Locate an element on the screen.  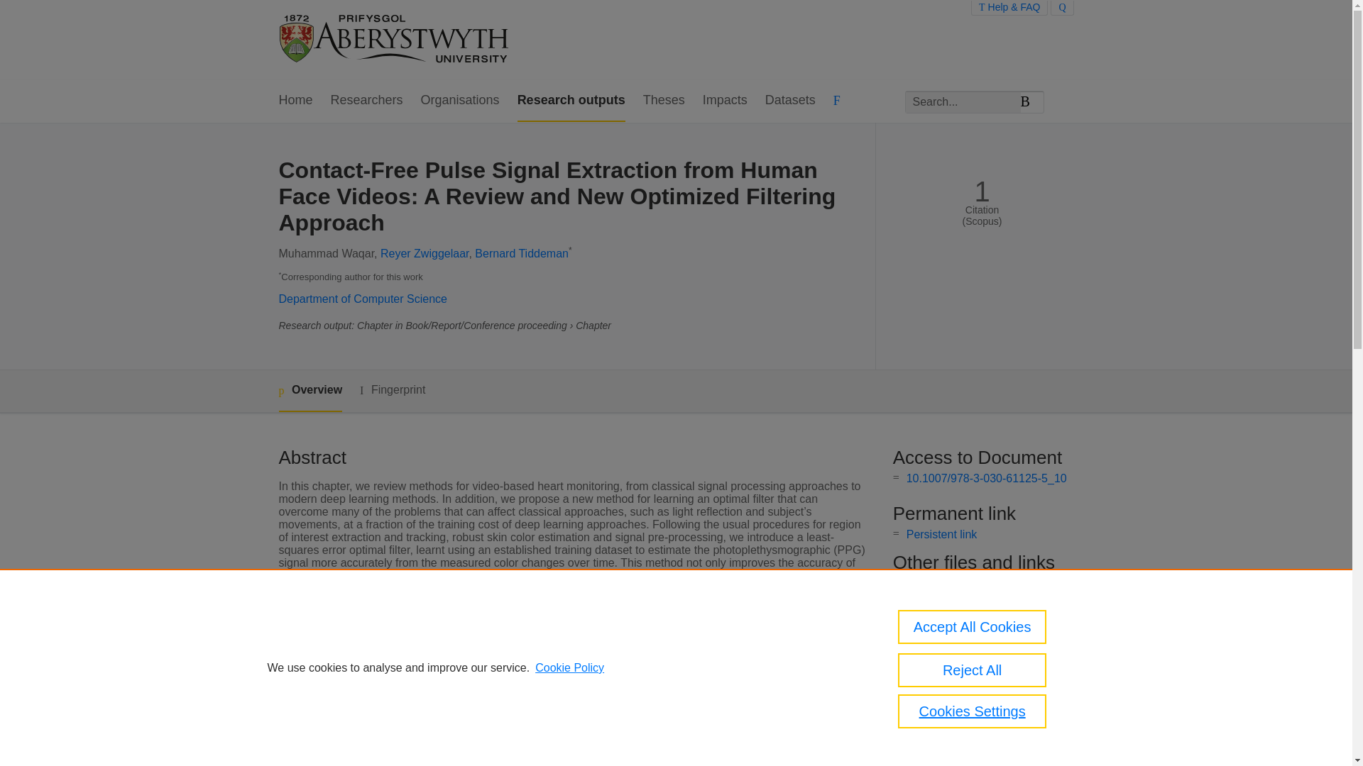
Springer Nature is located at coordinates (518, 711).